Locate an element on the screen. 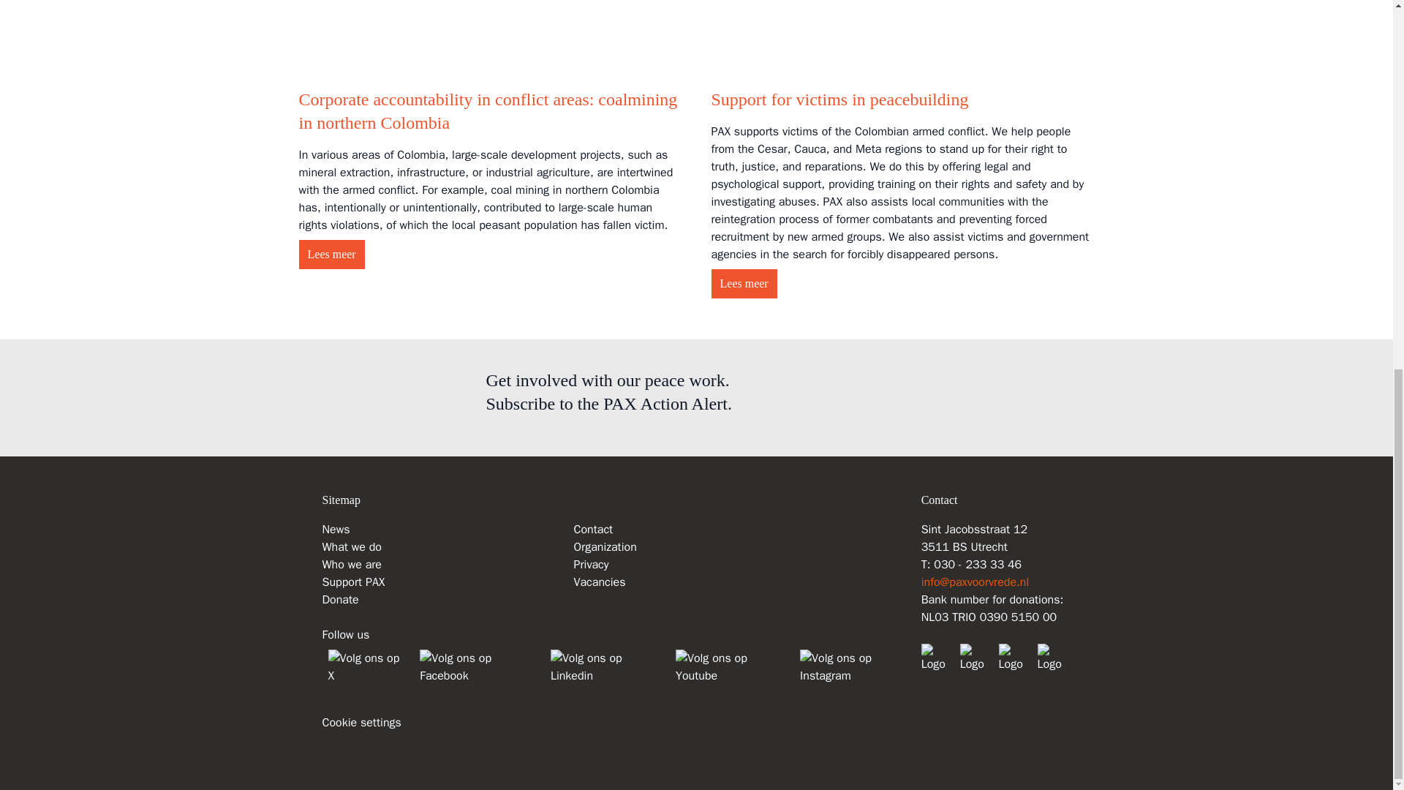 The image size is (1404, 790). Contact is located at coordinates (592, 530).